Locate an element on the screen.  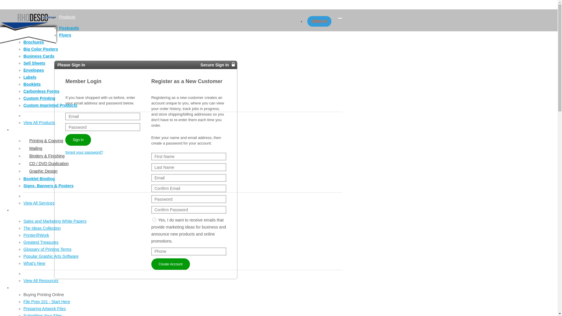
Toggle navigation is located at coordinates (340, 18).